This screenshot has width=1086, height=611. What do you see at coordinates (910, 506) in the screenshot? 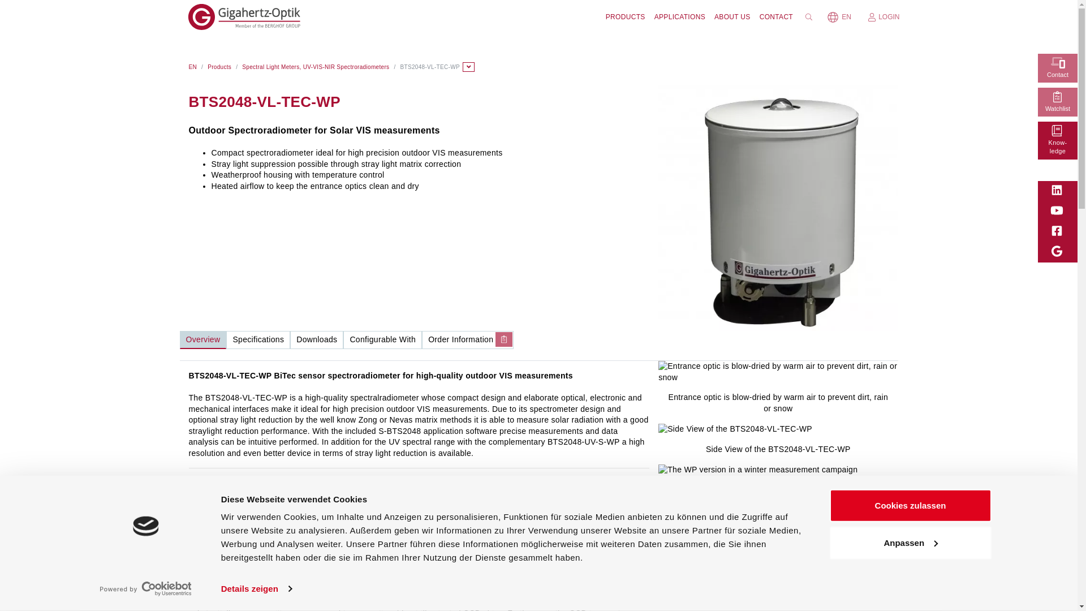
I see `Cookies zulassen` at bounding box center [910, 506].